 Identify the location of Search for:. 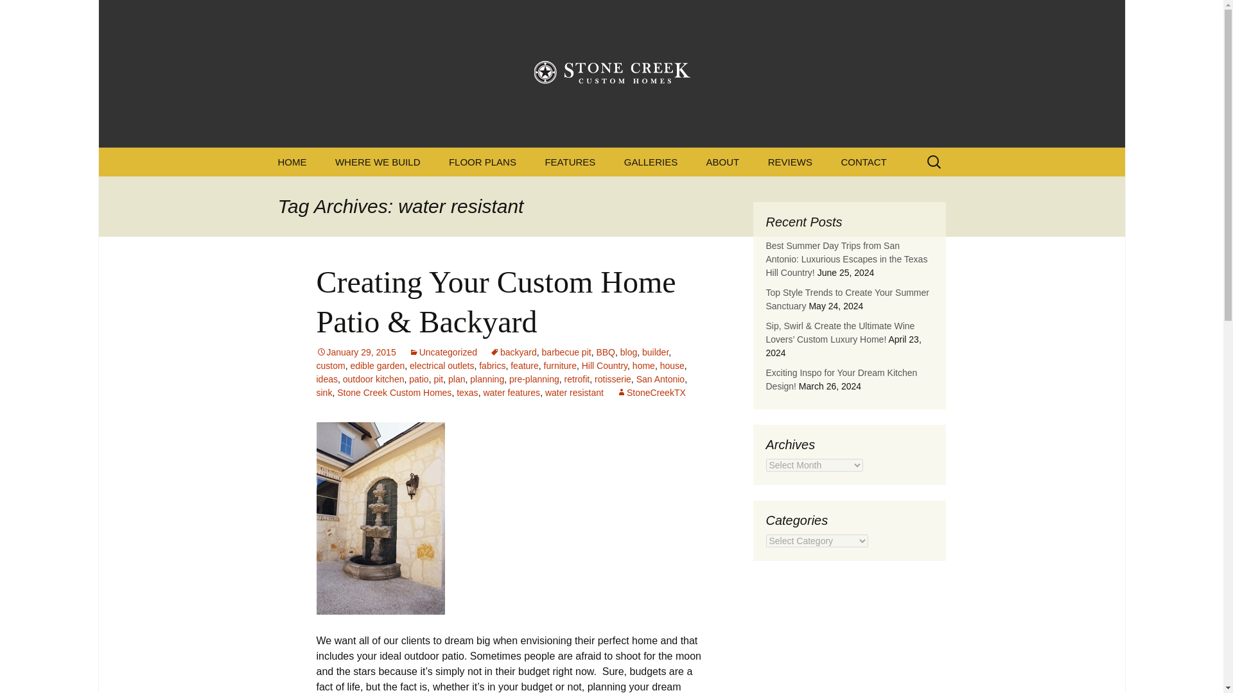
(934, 162).